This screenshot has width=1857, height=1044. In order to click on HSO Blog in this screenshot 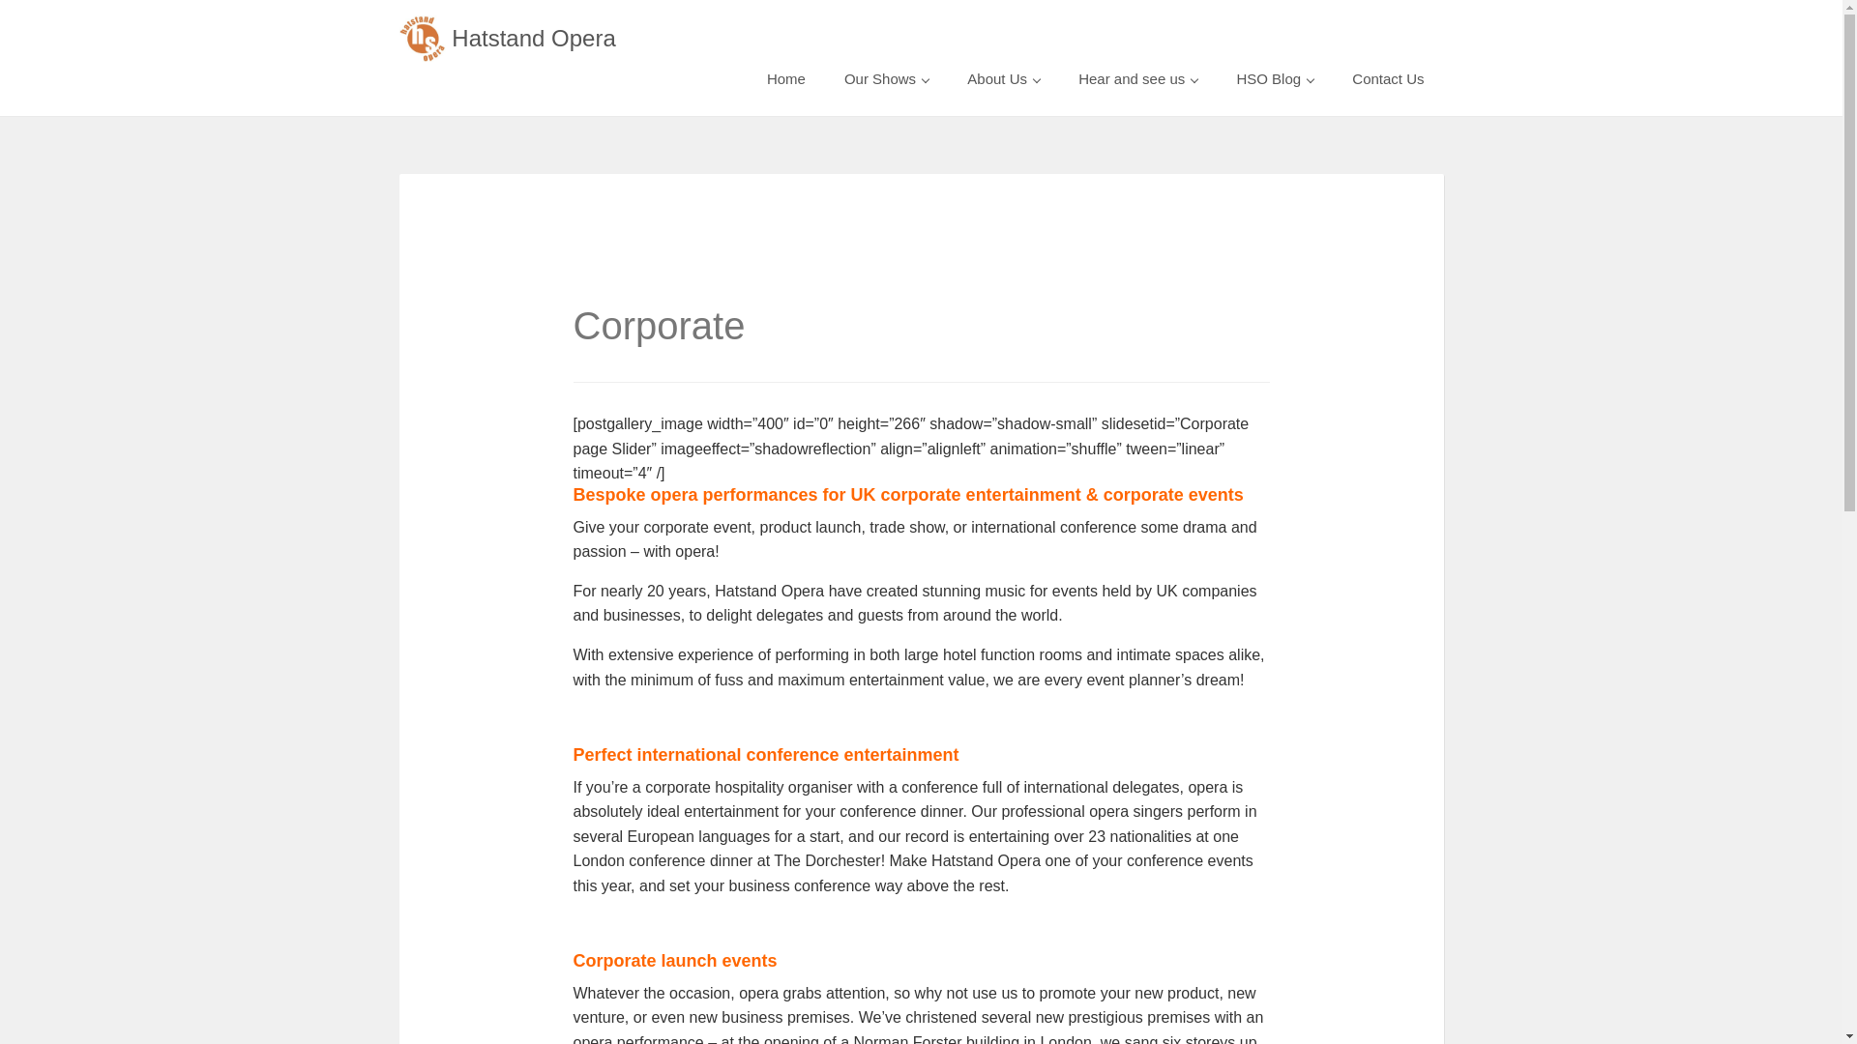, I will do `click(1275, 79)`.